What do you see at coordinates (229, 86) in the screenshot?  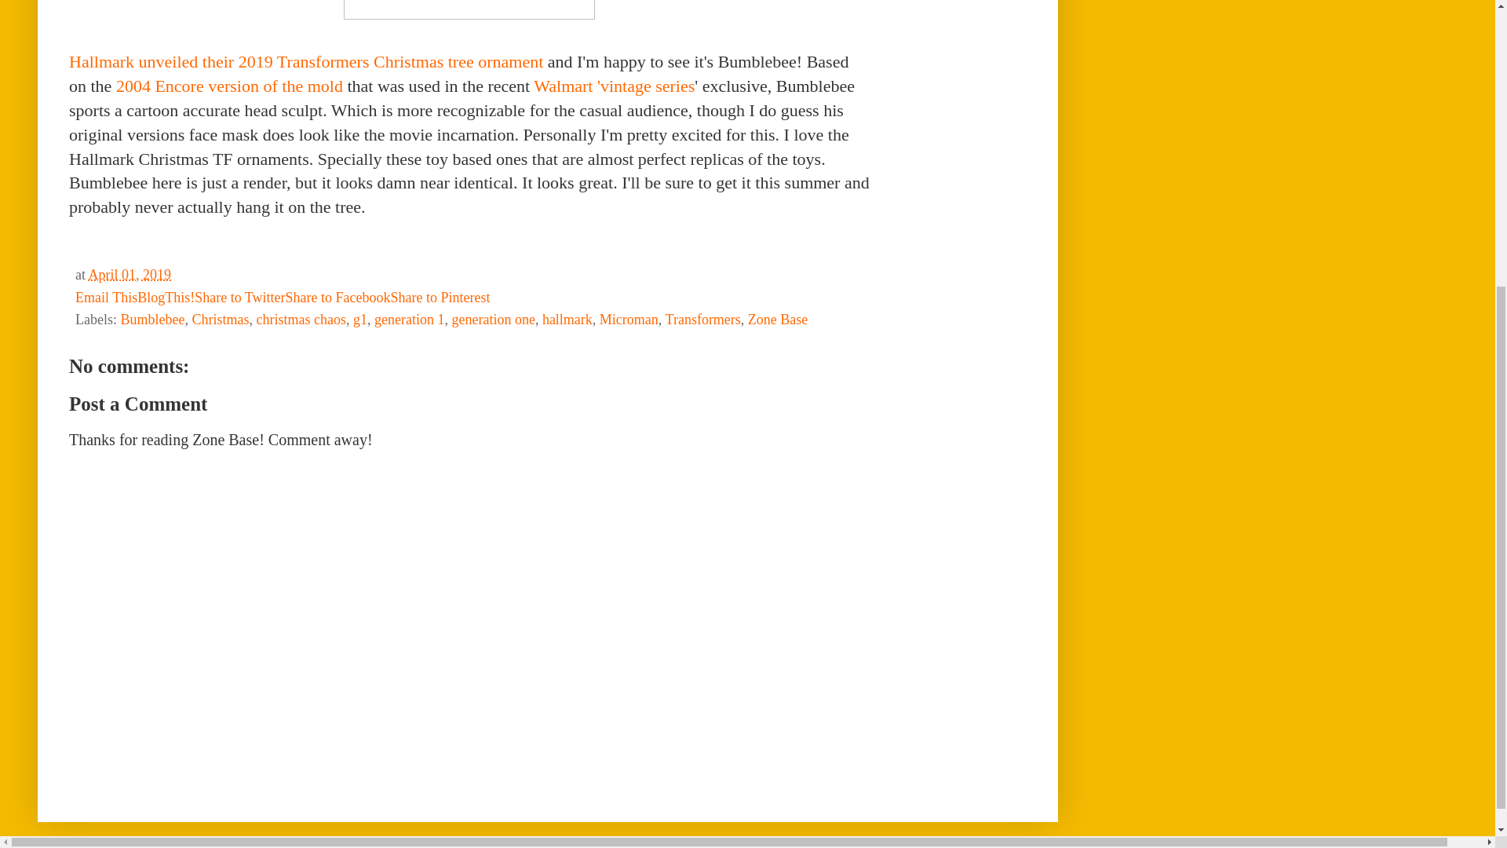 I see `2004 Encore version of the mold` at bounding box center [229, 86].